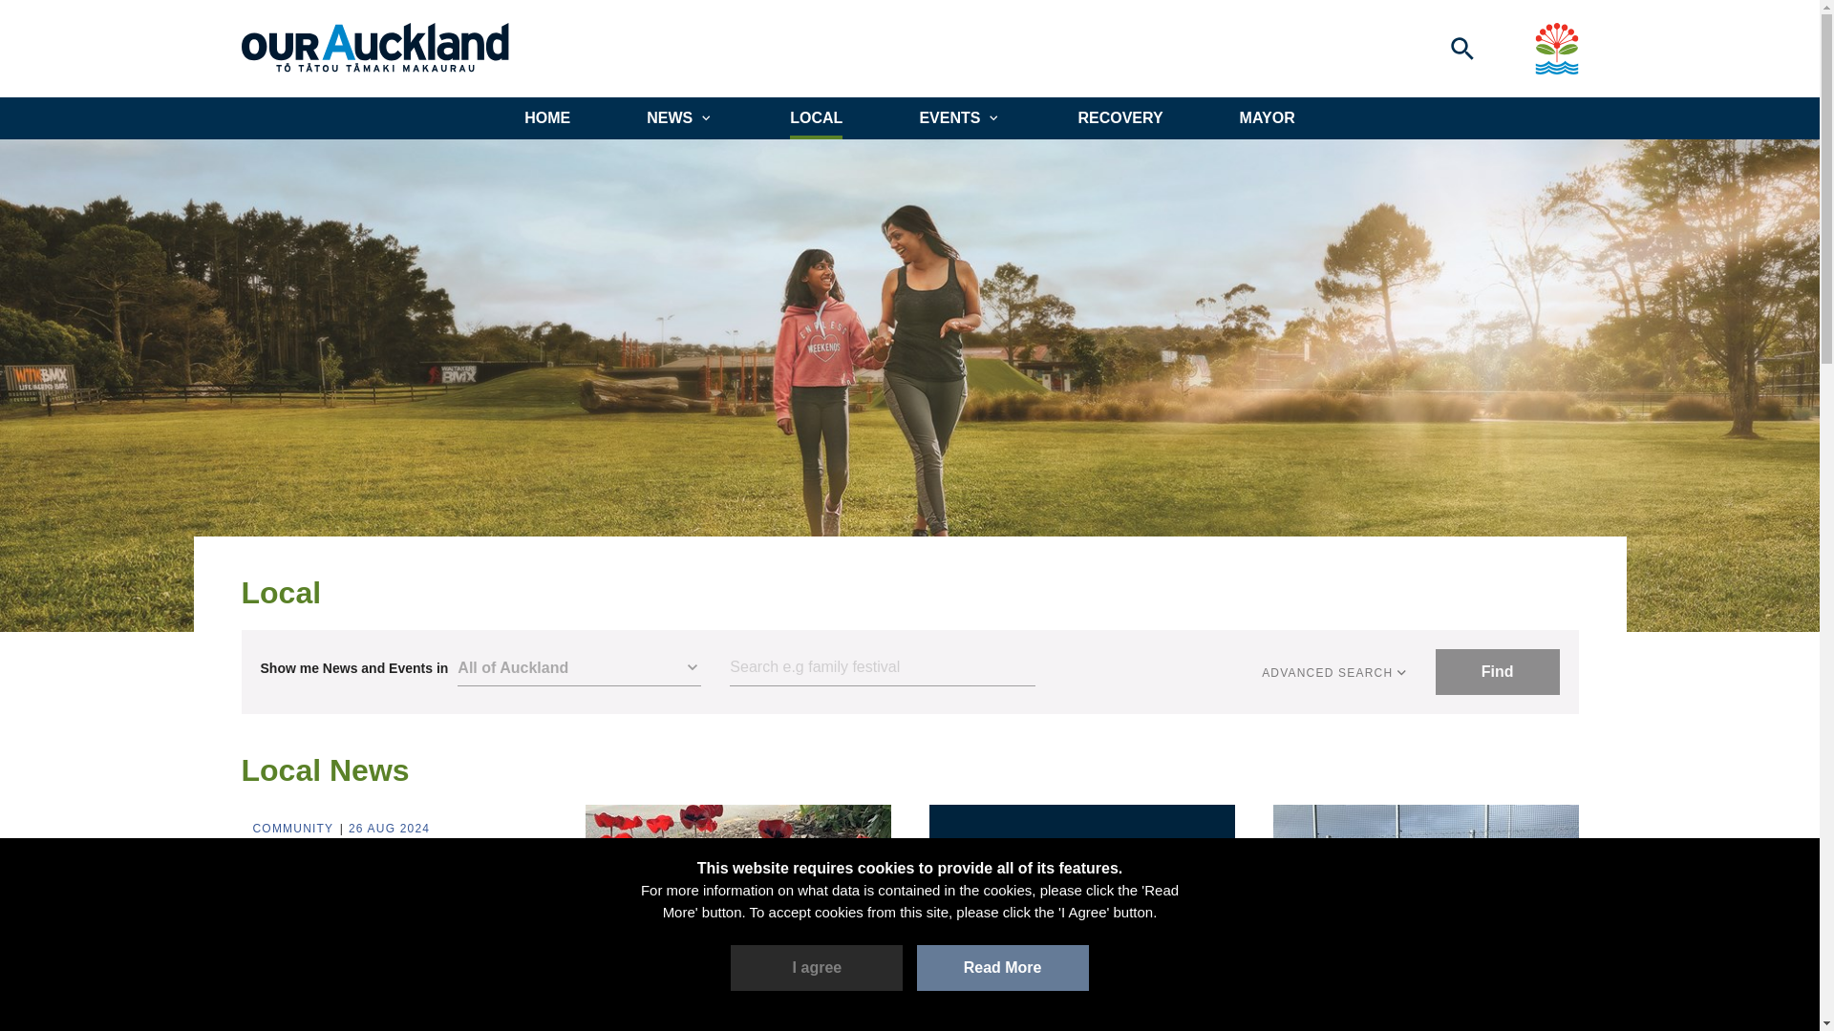  What do you see at coordinates (1335, 672) in the screenshot?
I see `ADVANCED SEARCH` at bounding box center [1335, 672].